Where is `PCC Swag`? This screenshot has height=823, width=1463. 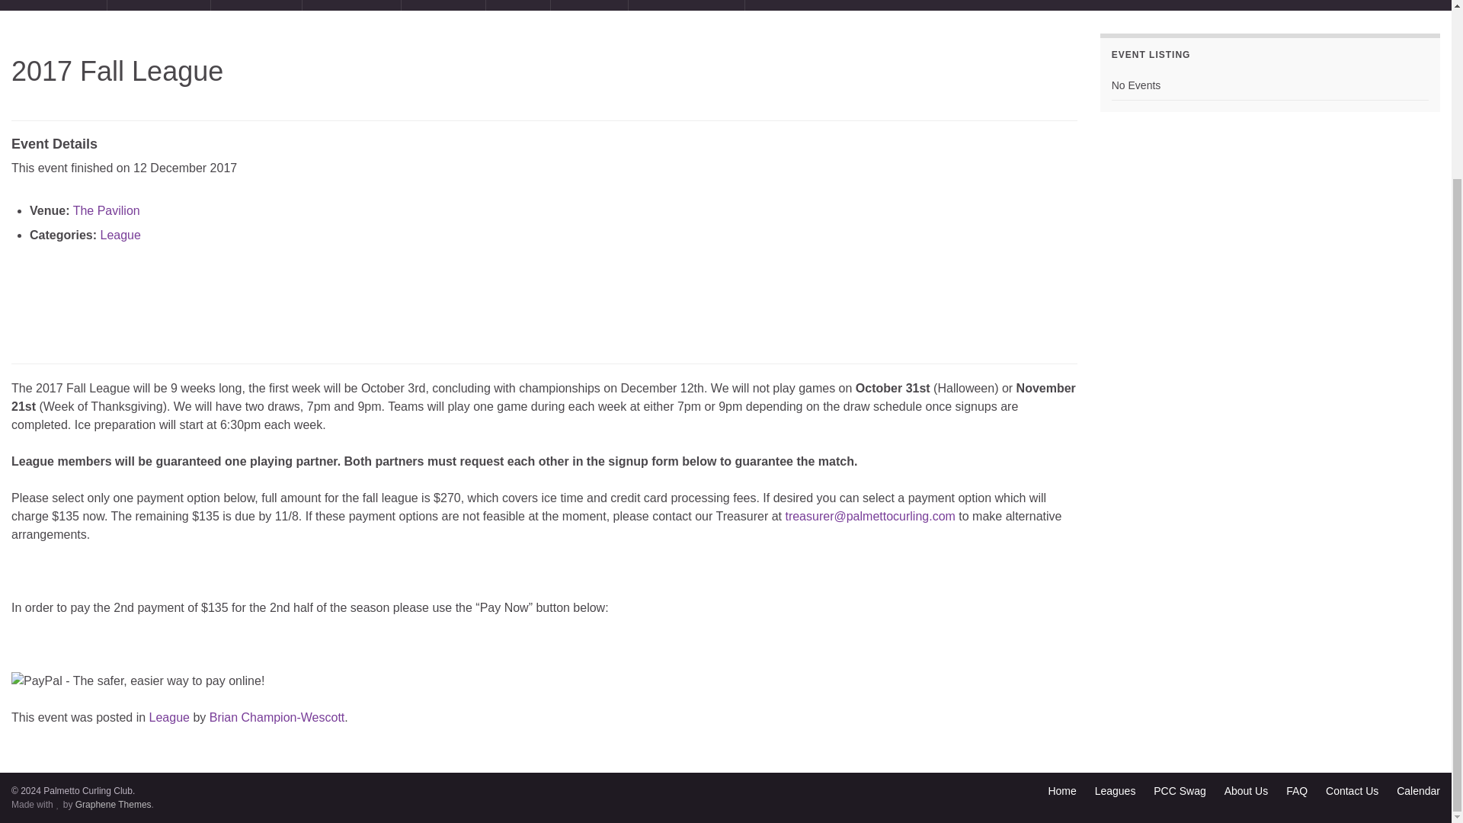
PCC Swag is located at coordinates (443, 5).